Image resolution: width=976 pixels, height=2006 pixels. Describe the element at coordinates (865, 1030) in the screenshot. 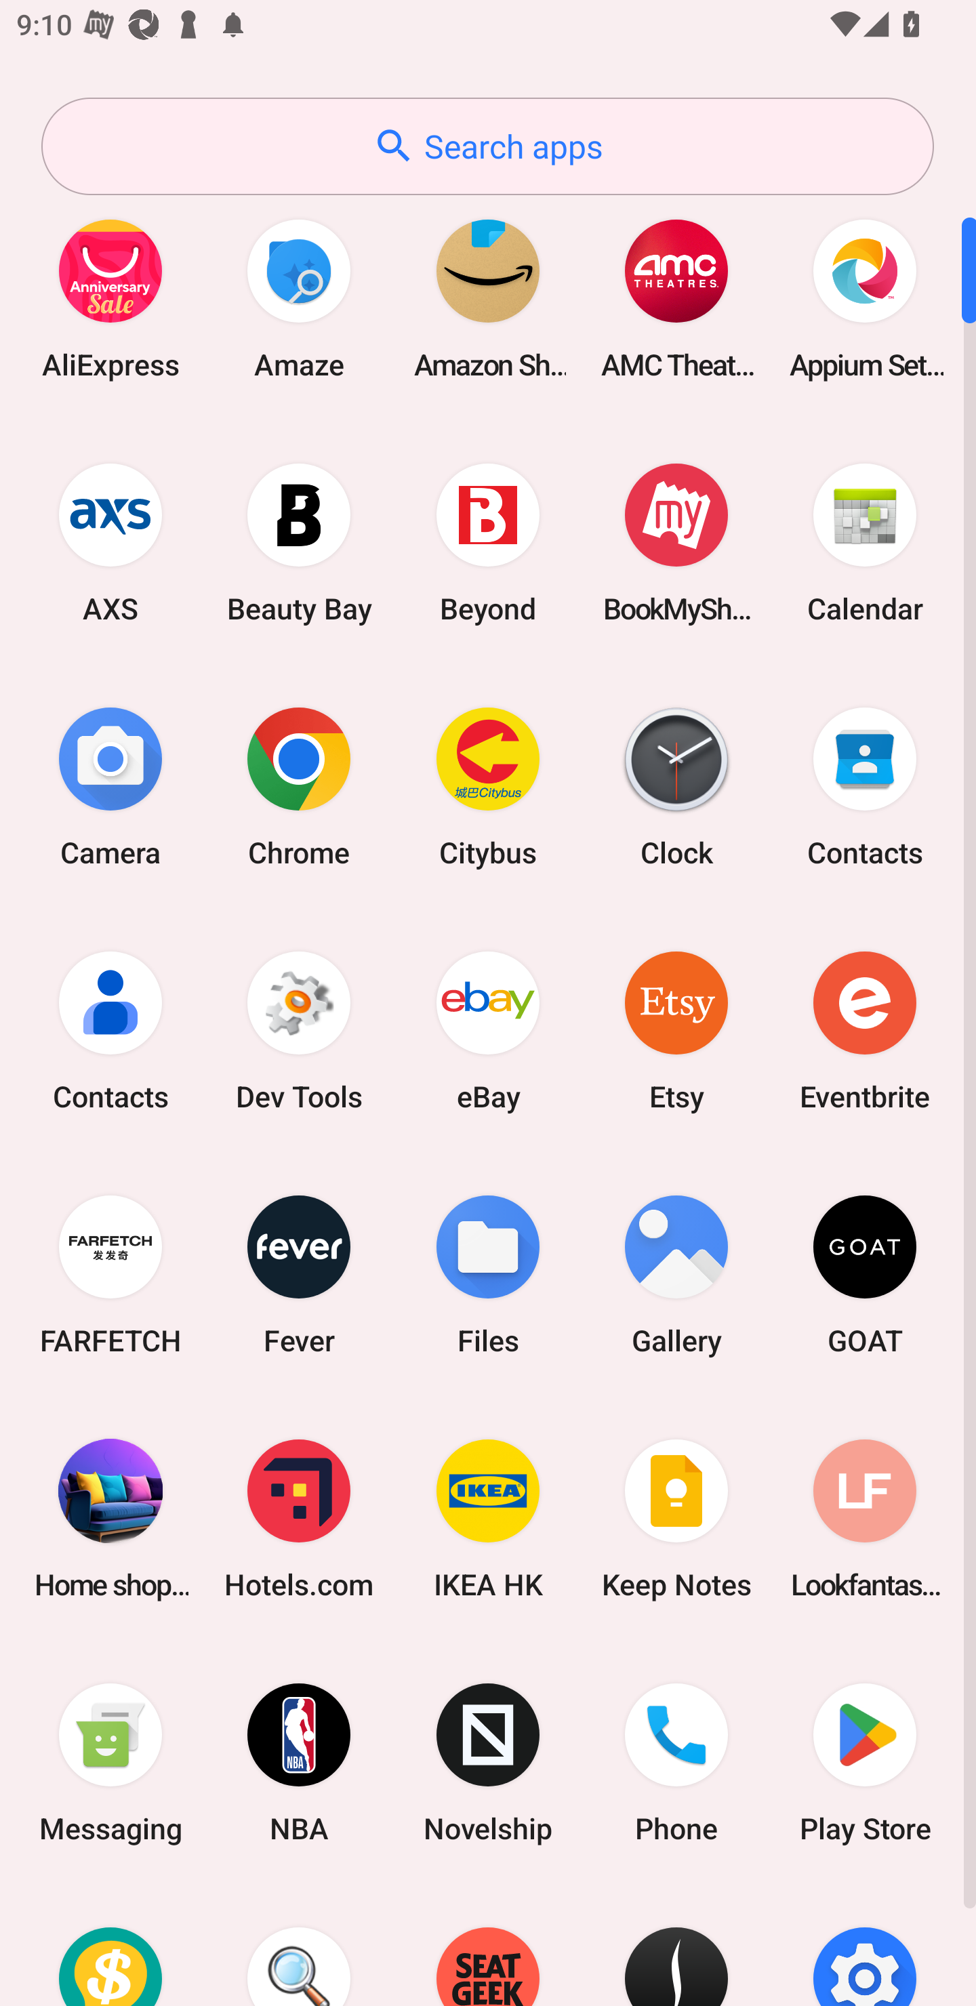

I see `Eventbrite` at that location.